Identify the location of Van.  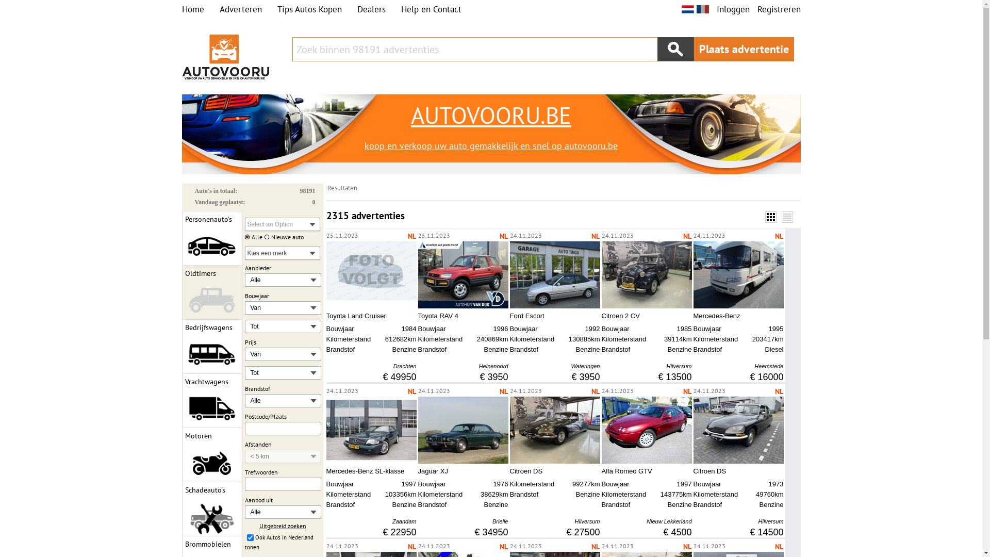
(276, 354).